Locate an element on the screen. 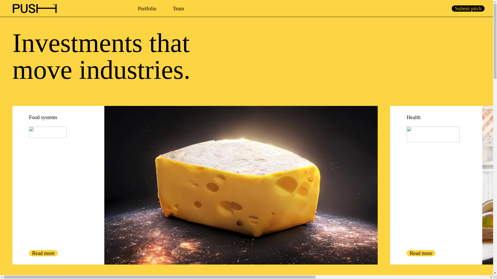 This screenshot has width=497, height=279. Portfolio is located at coordinates (147, 8).